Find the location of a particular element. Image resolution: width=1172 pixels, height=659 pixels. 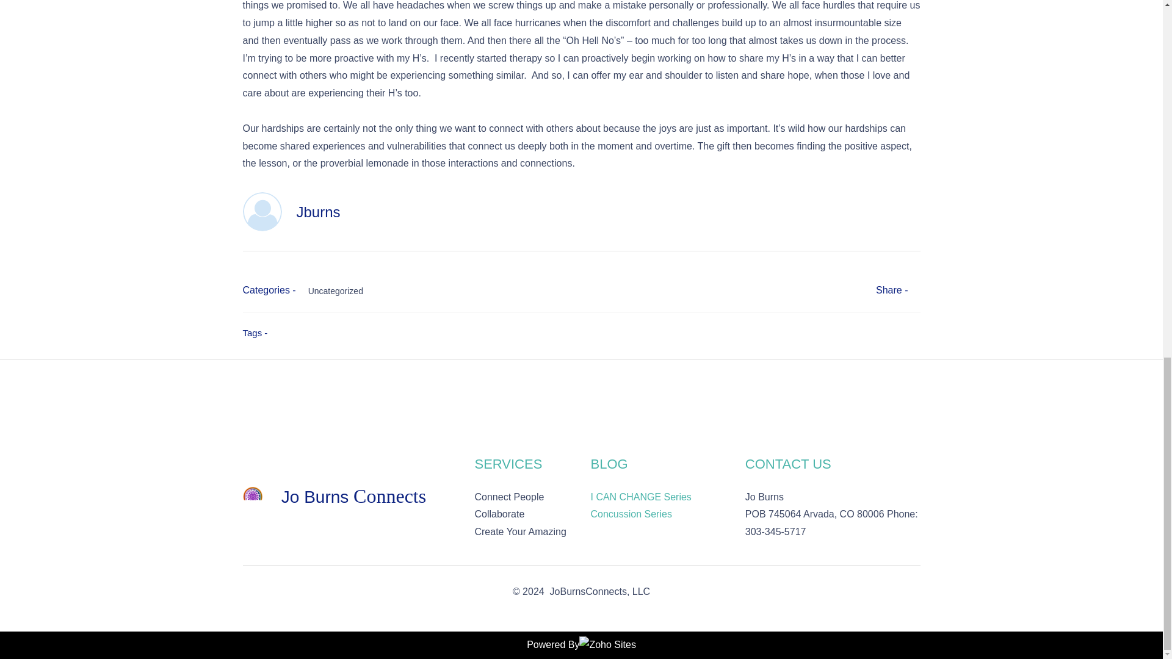

SERVICES is located at coordinates (508, 464).